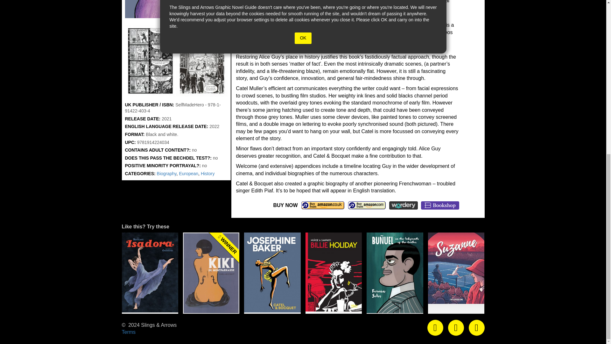  Describe the element at coordinates (167, 173) in the screenshot. I see `Biography` at that location.